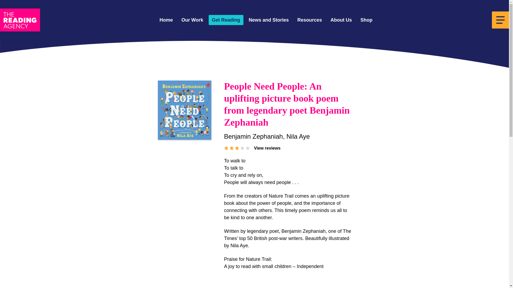 The height and width of the screenshot is (288, 513). What do you see at coordinates (269, 20) in the screenshot?
I see `News and Stories` at bounding box center [269, 20].